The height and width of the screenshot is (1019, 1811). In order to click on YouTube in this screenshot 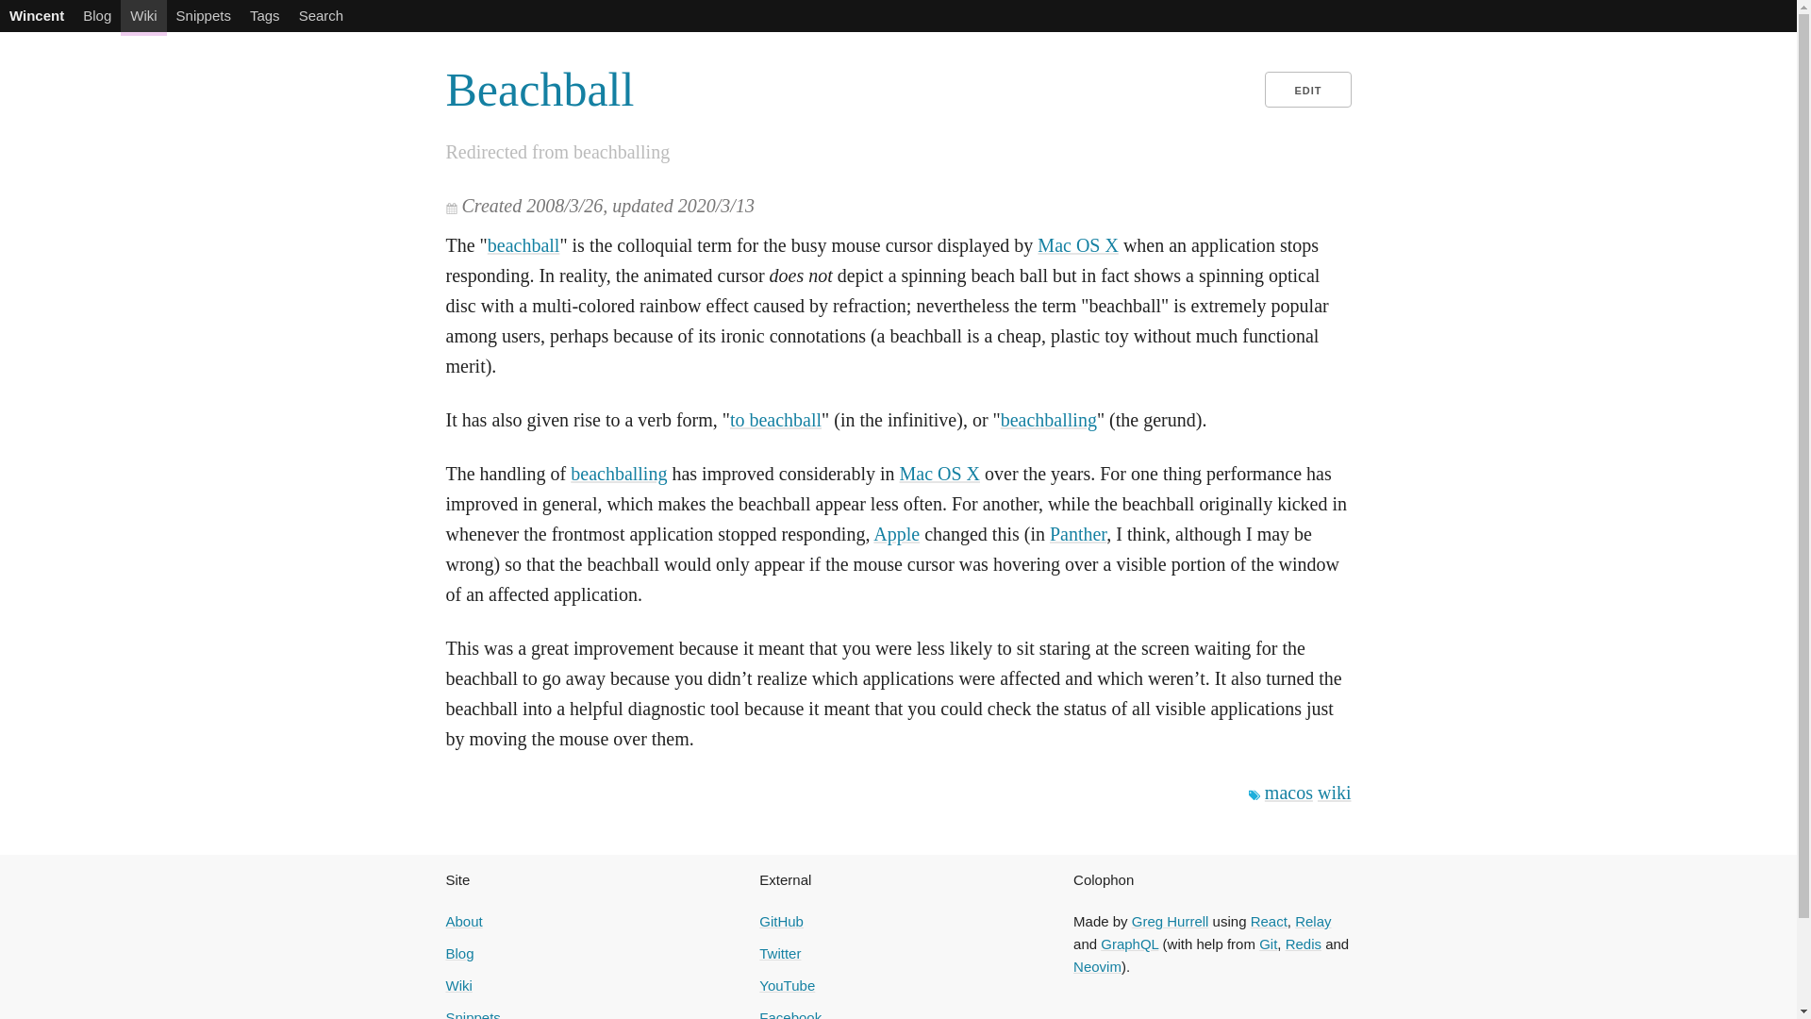, I will do `click(787, 985)`.